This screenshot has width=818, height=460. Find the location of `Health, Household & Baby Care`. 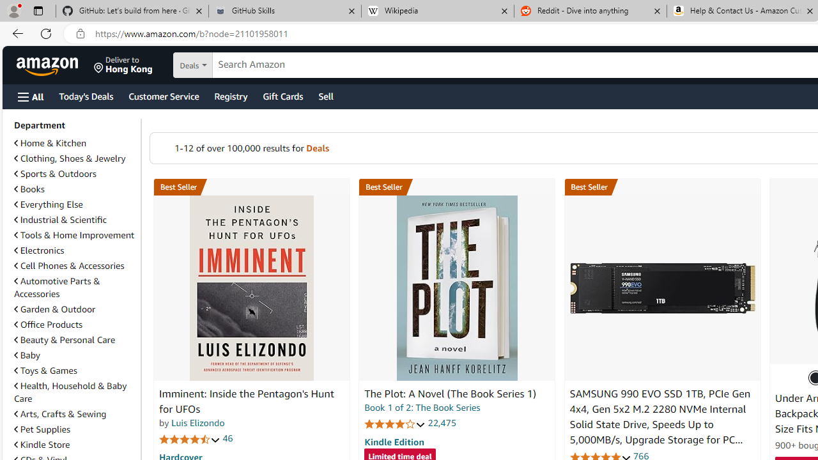

Health, Household & Baby Care is located at coordinates (75, 392).